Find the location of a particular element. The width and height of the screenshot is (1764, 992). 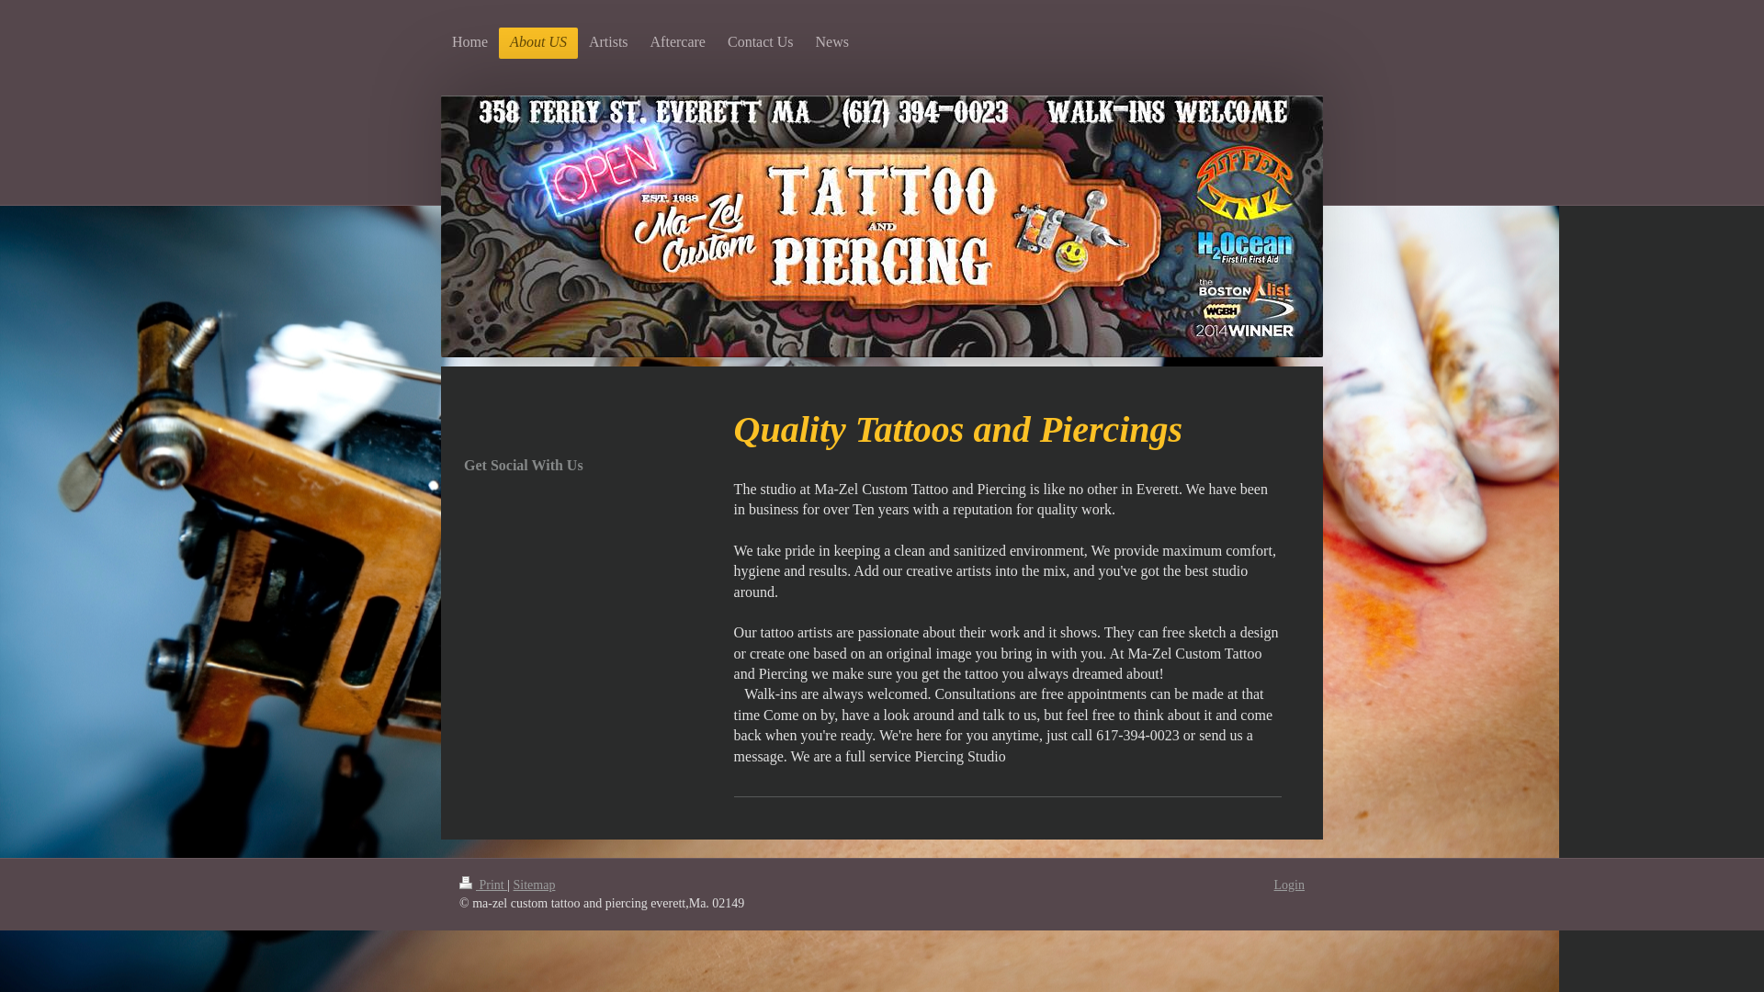

Artists is located at coordinates (608, 42).